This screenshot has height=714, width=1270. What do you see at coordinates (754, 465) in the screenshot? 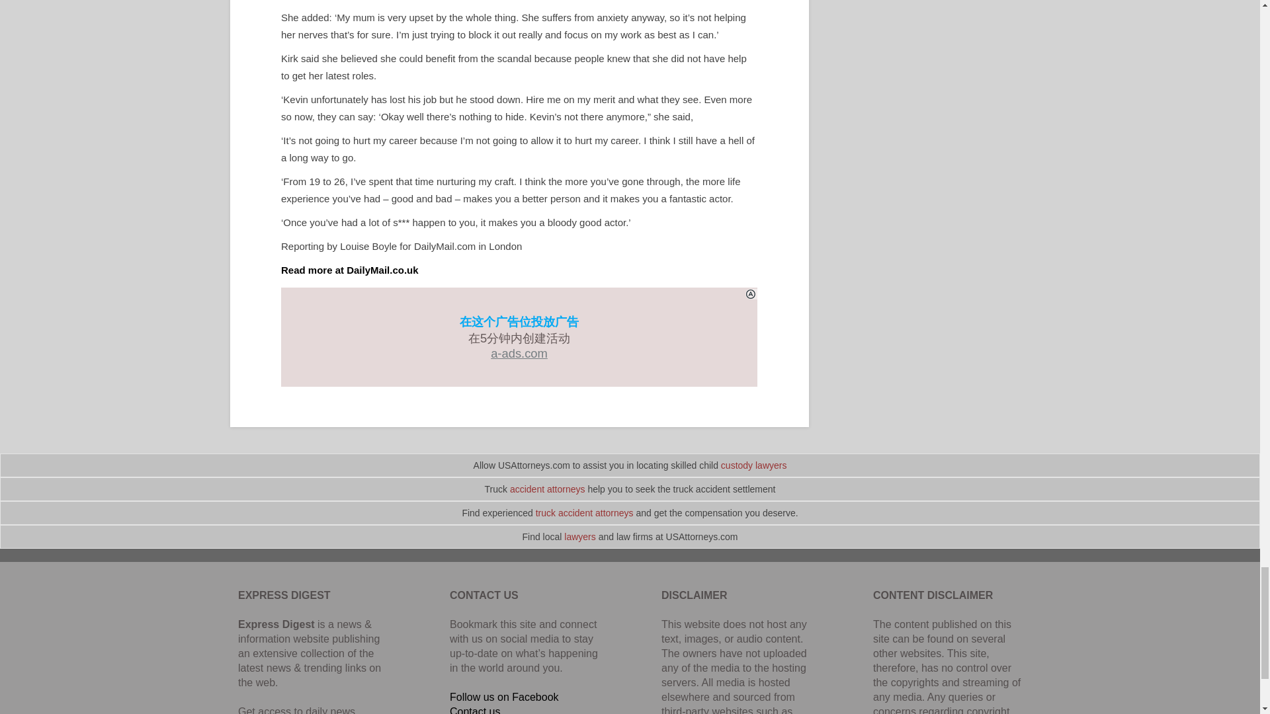
I see `custody lawyers` at bounding box center [754, 465].